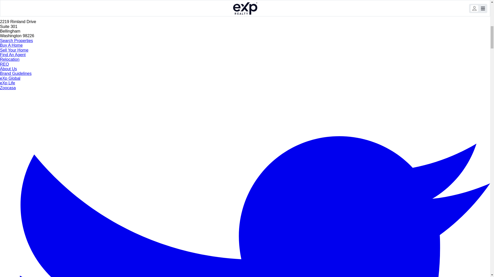  I want to click on Search Properties, so click(16, 41).